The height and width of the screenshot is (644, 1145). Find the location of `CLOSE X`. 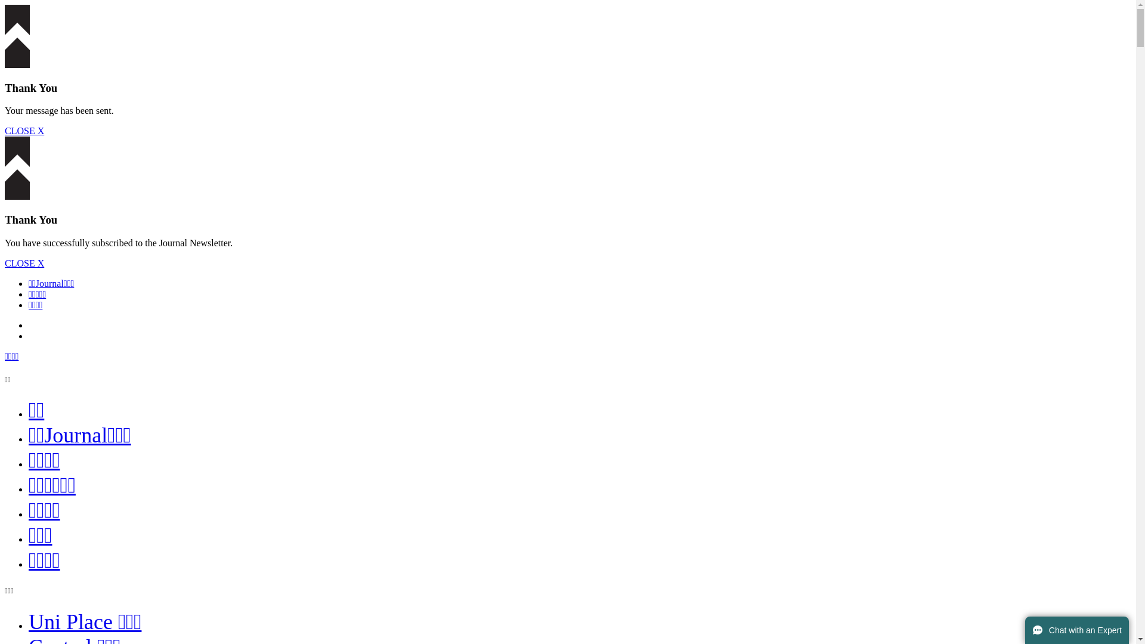

CLOSE X is located at coordinates (24, 264).